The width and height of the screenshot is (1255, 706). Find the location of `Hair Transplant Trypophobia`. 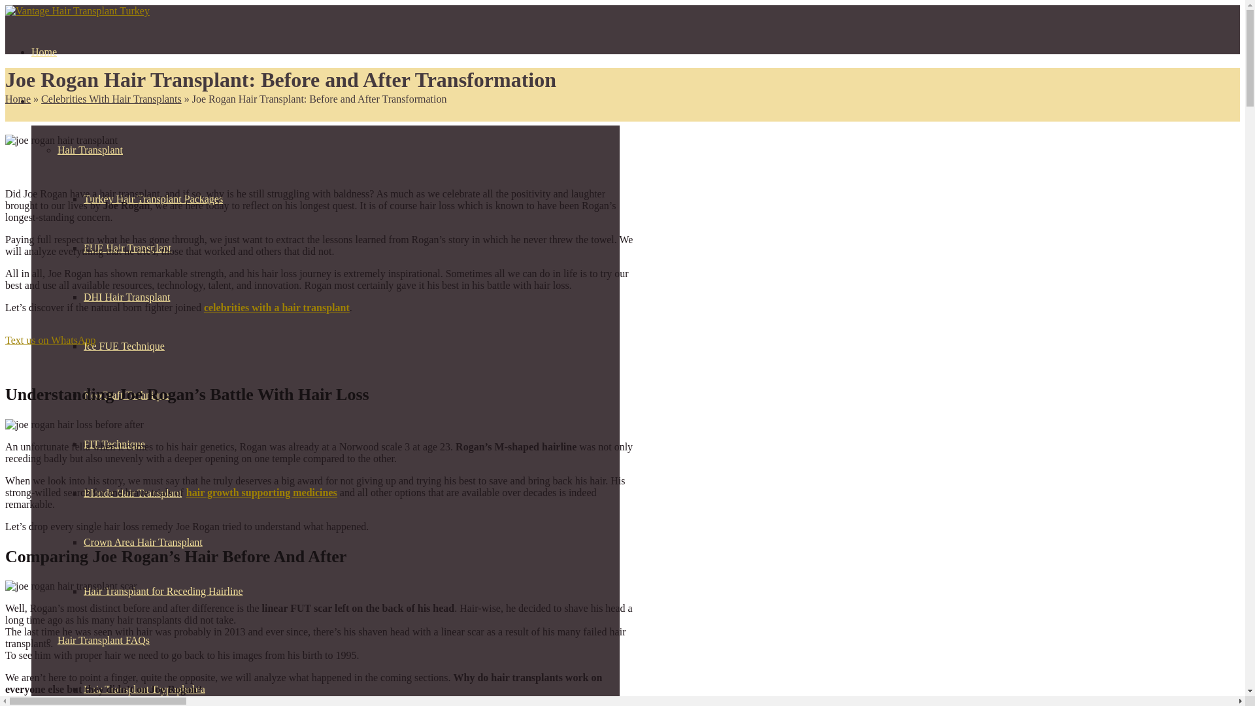

Hair Transplant Trypophobia is located at coordinates (144, 689).